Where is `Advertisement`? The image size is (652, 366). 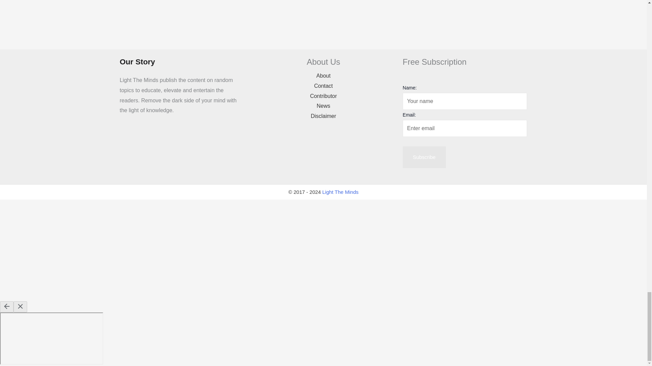 Advertisement is located at coordinates (323, 23).